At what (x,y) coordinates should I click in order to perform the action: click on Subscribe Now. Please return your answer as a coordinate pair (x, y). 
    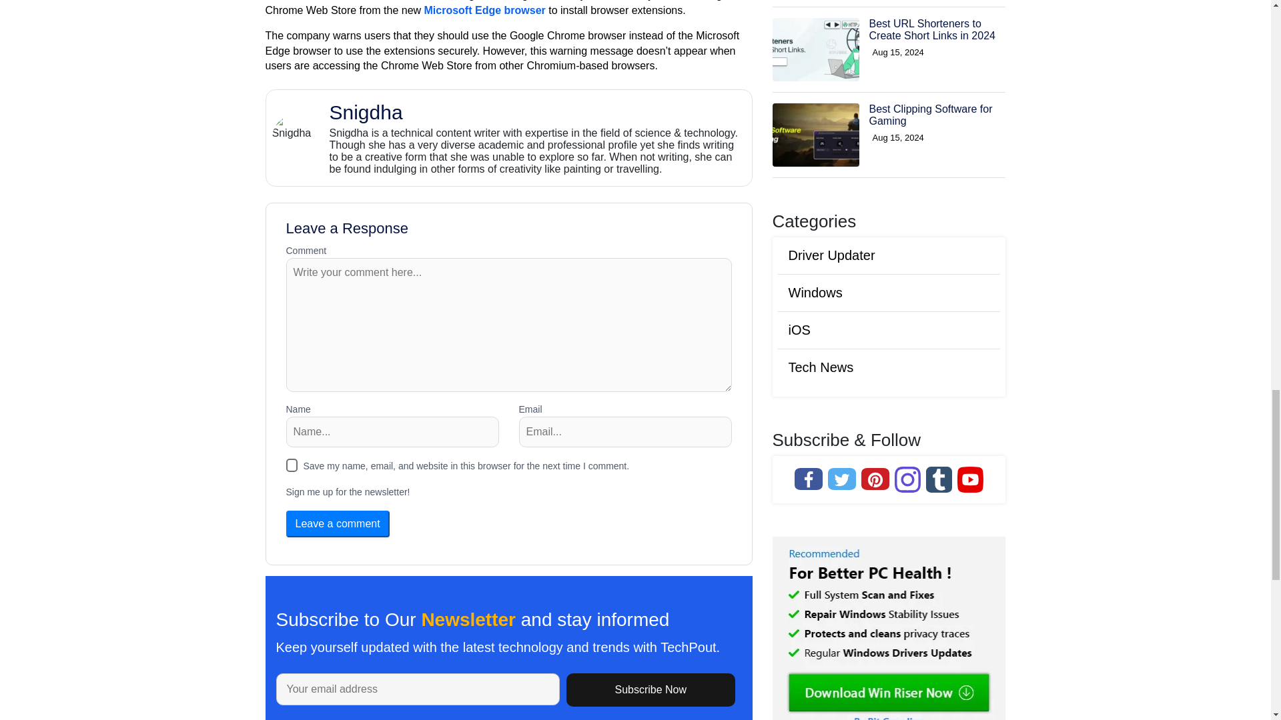
    Looking at the image, I should click on (651, 689).